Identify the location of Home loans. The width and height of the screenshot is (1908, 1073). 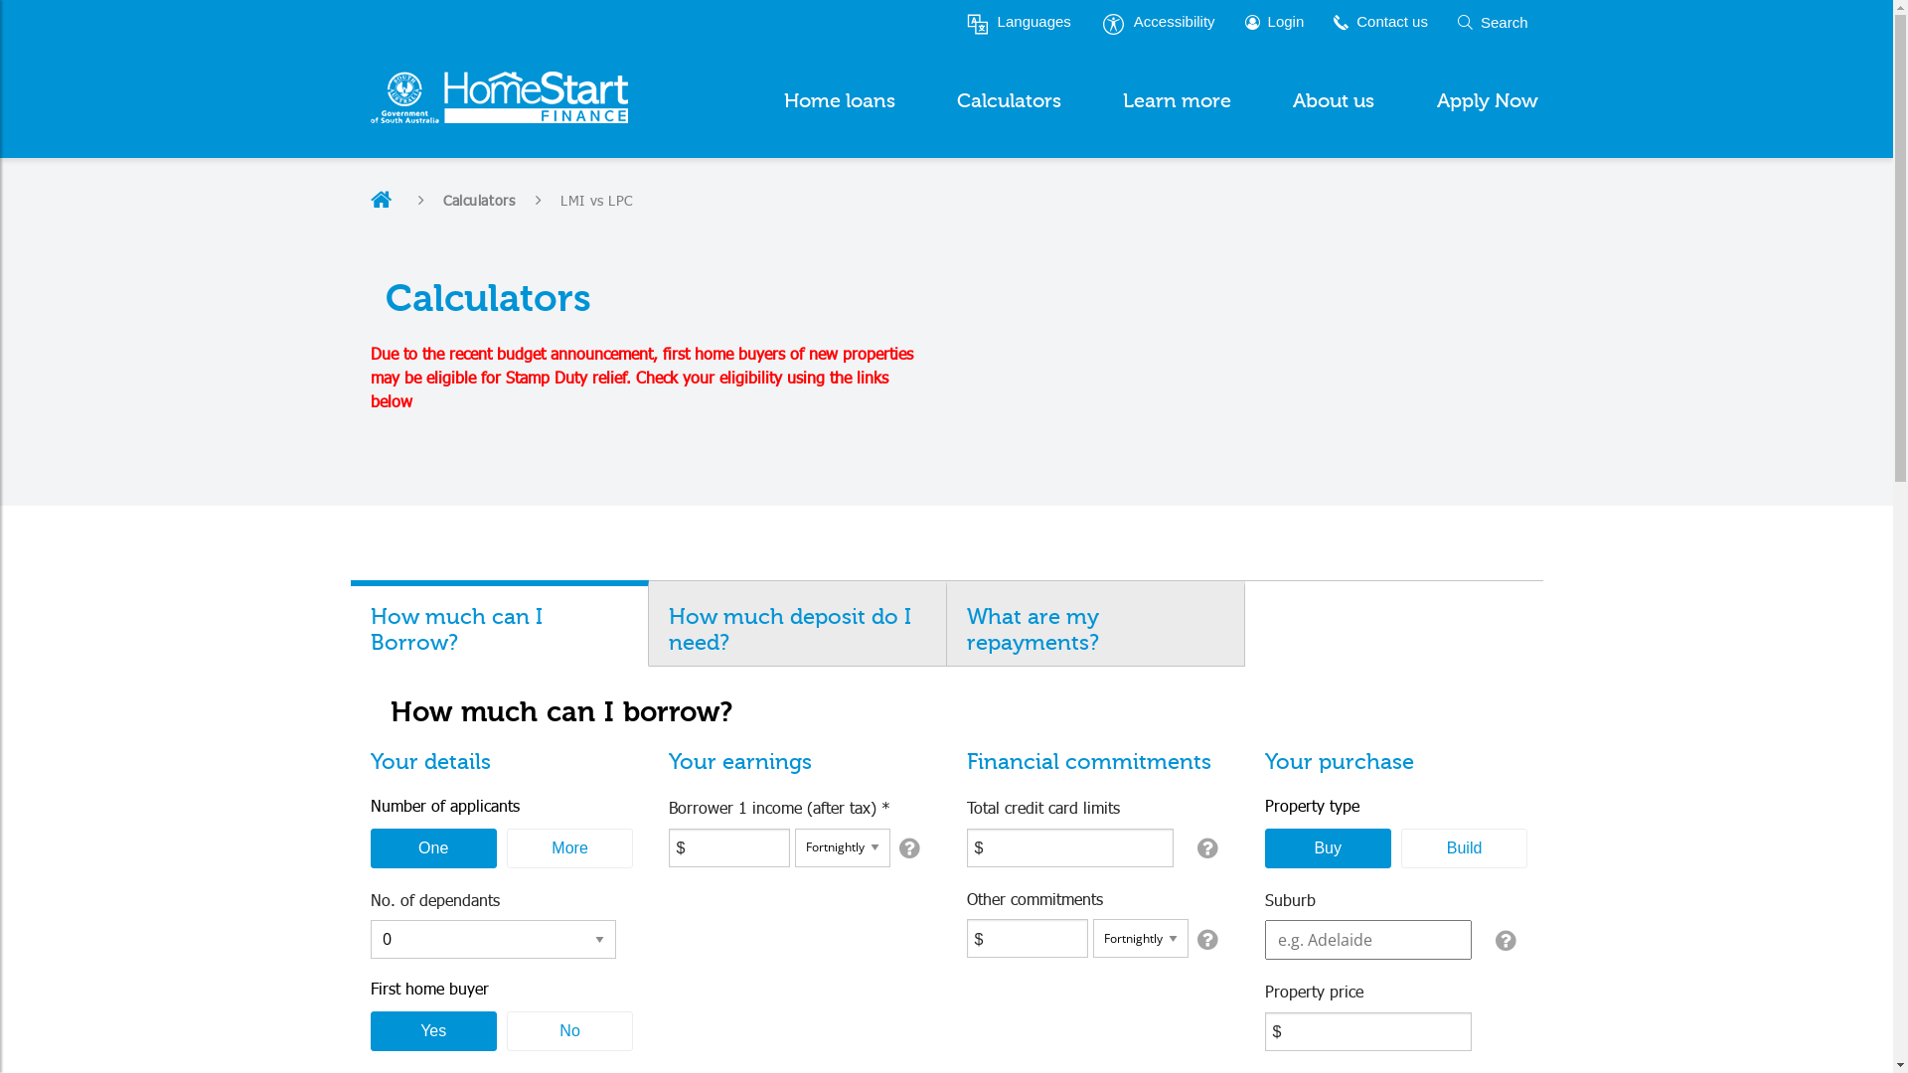
(840, 101).